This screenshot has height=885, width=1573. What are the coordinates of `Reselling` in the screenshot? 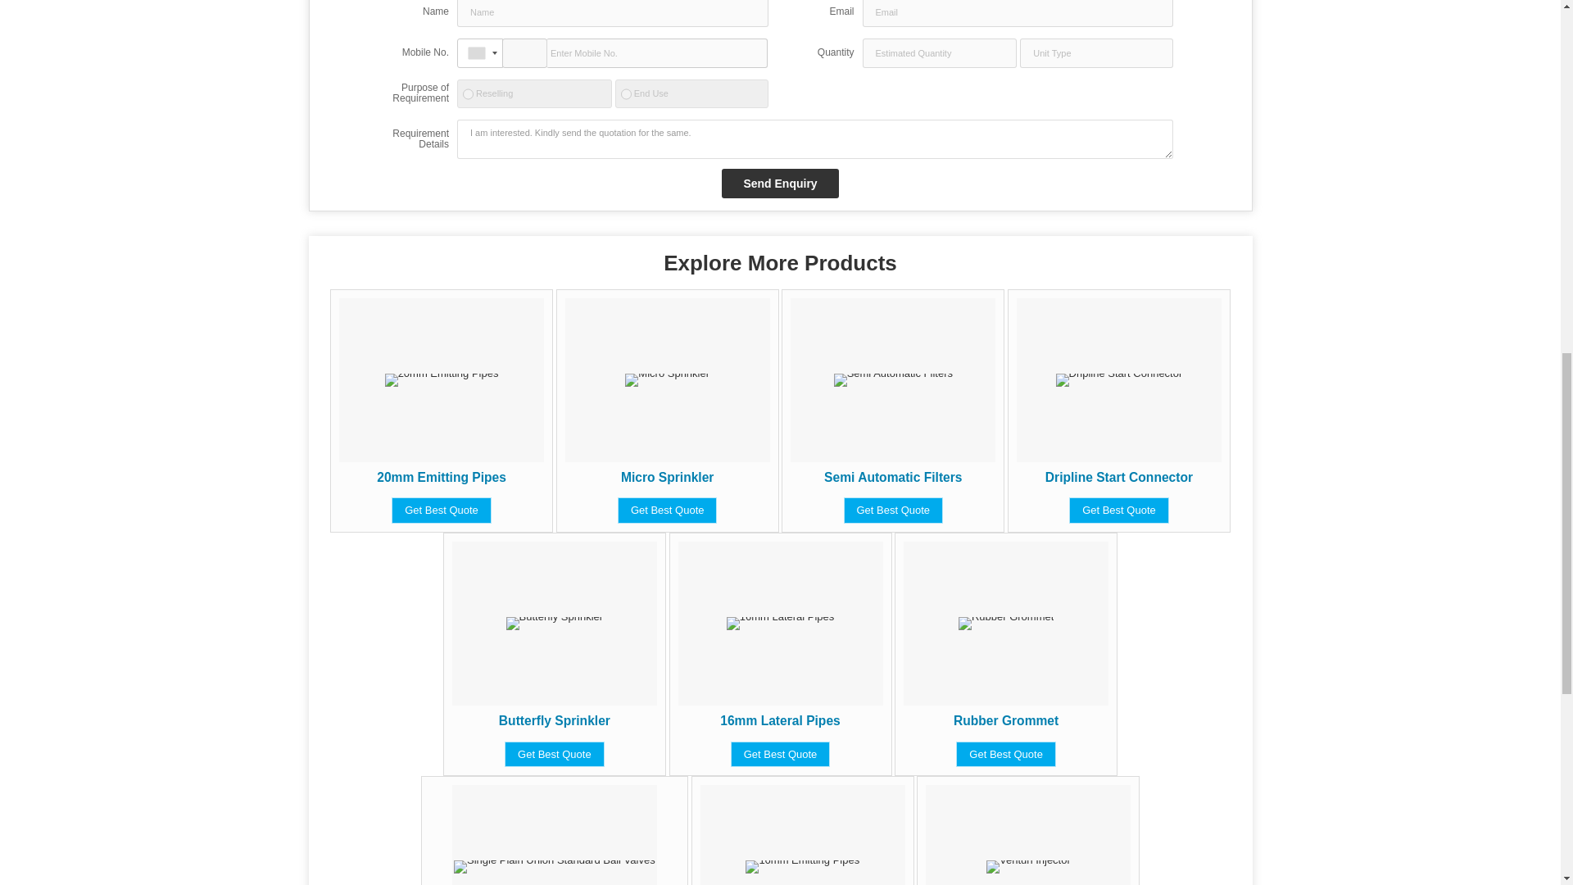 It's located at (467, 93).